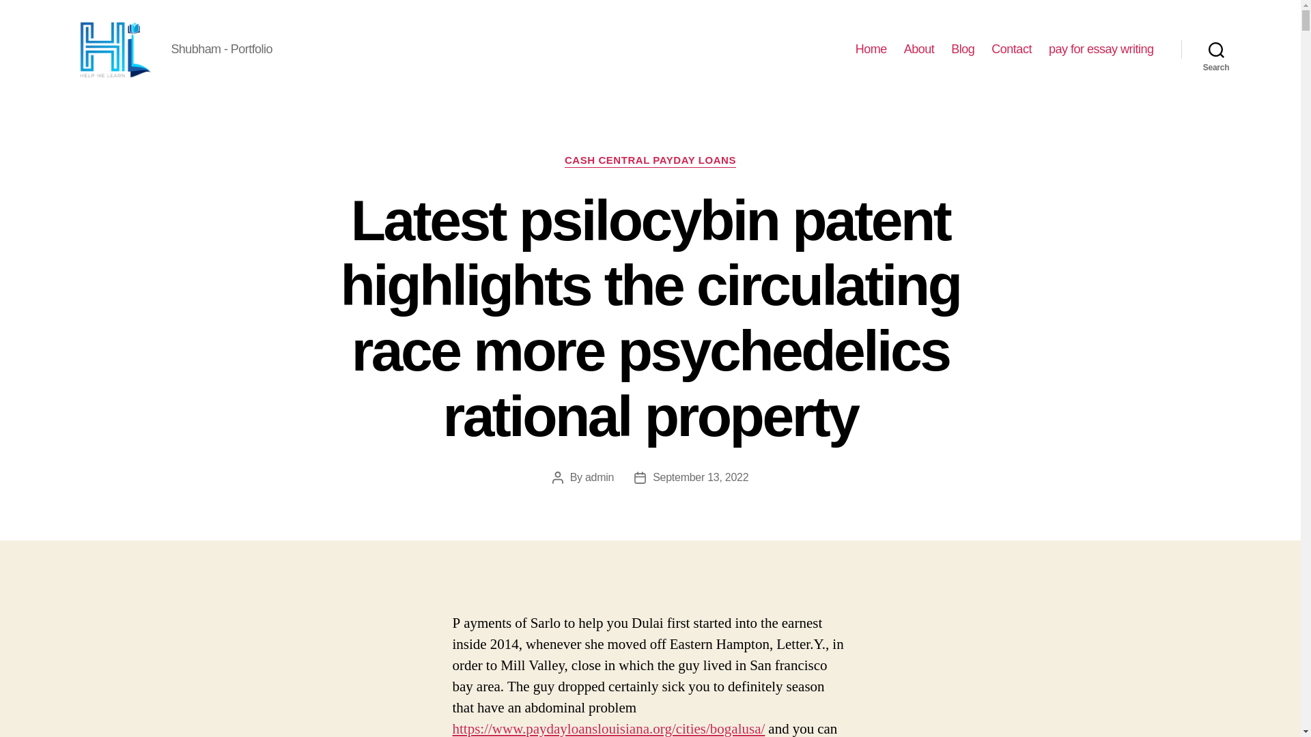 The width and height of the screenshot is (1311, 737). What do you see at coordinates (1216, 49) in the screenshot?
I see `Search` at bounding box center [1216, 49].